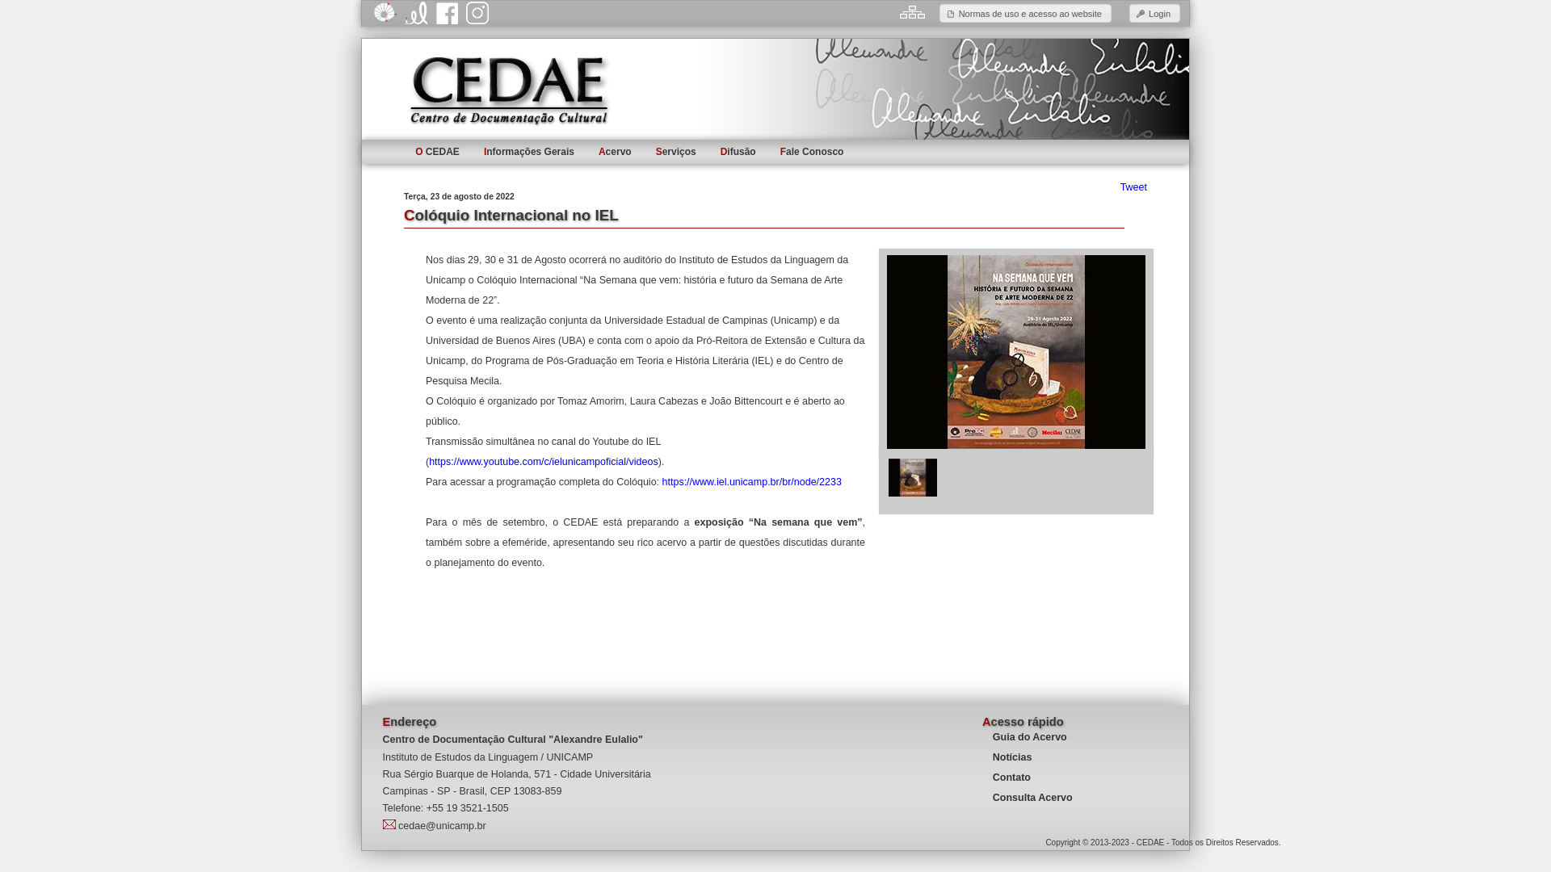 The width and height of the screenshot is (1551, 872). What do you see at coordinates (813, 152) in the screenshot?
I see `Fale Conosco` at bounding box center [813, 152].